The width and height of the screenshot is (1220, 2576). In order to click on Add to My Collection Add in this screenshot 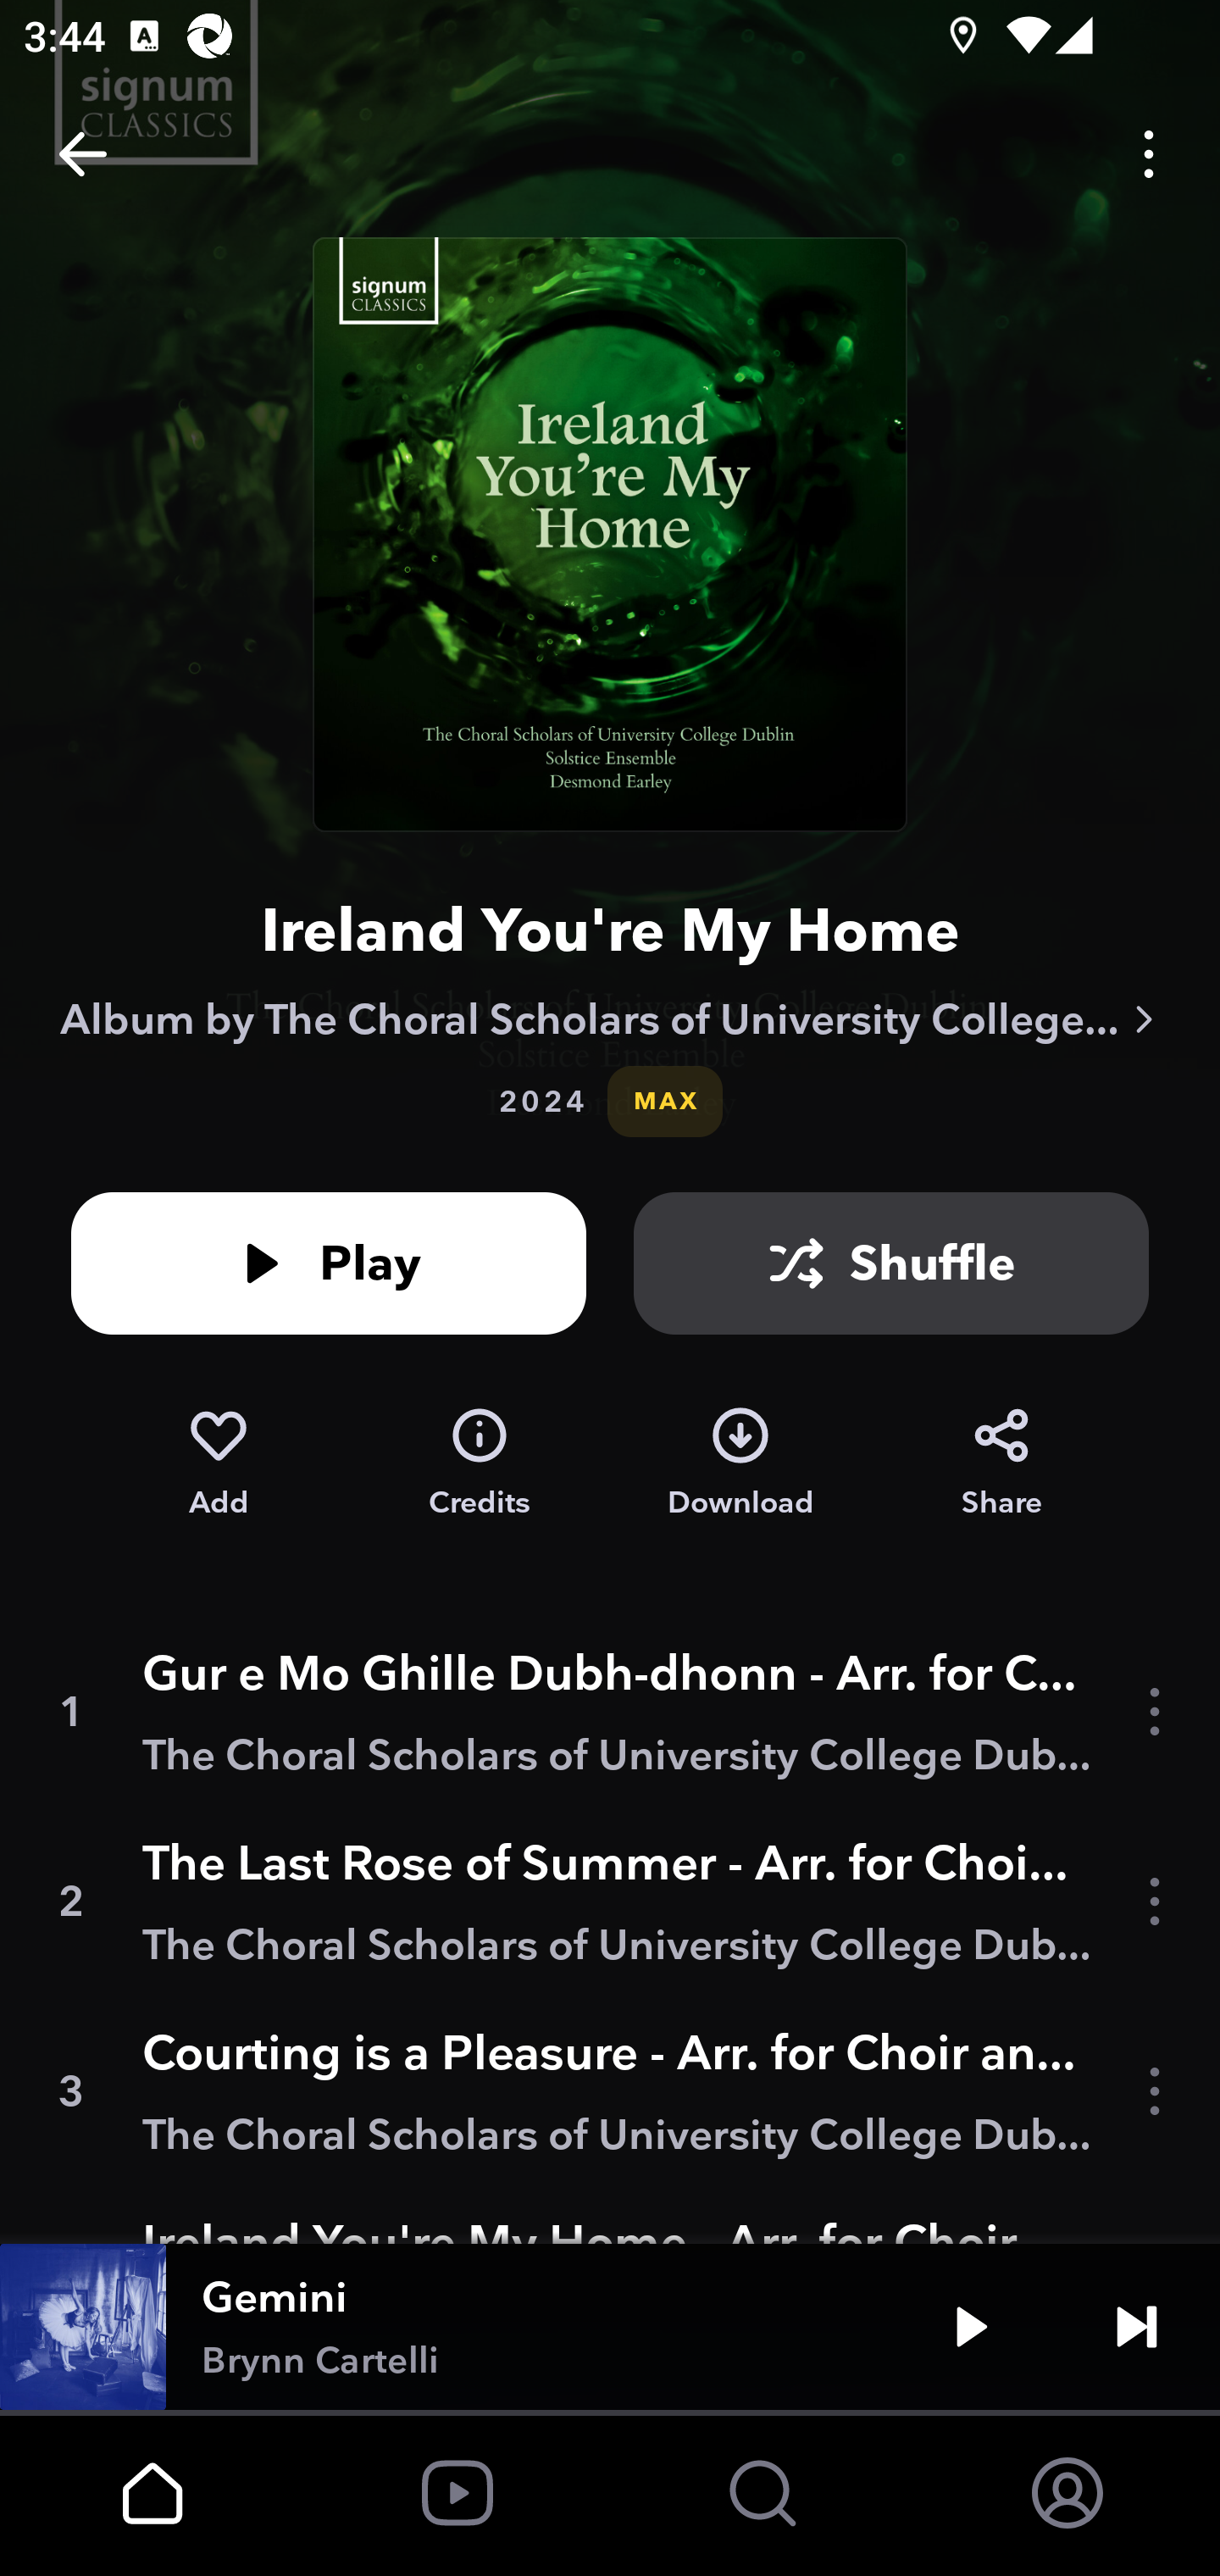, I will do `click(218, 1463)`.